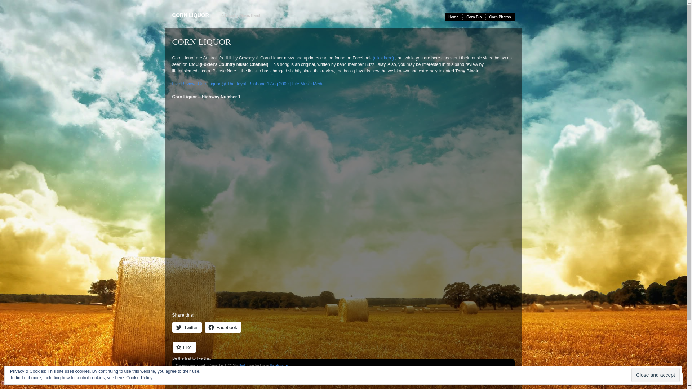 Image resolution: width=692 pixels, height=389 pixels. Describe the element at coordinates (191, 15) in the screenshot. I see `CORN LIQUOR` at that location.